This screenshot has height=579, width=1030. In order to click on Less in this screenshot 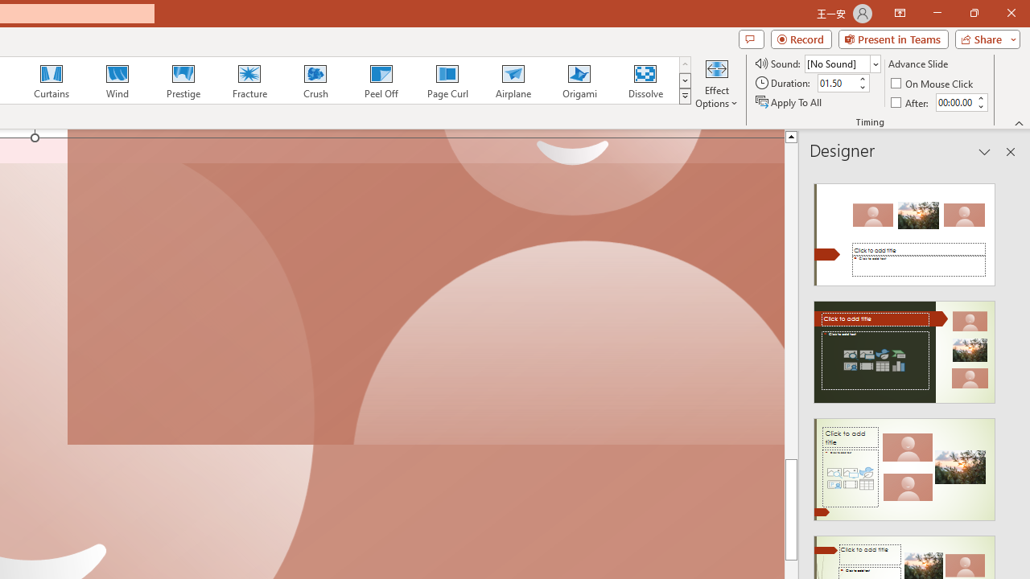, I will do `click(980, 106)`.